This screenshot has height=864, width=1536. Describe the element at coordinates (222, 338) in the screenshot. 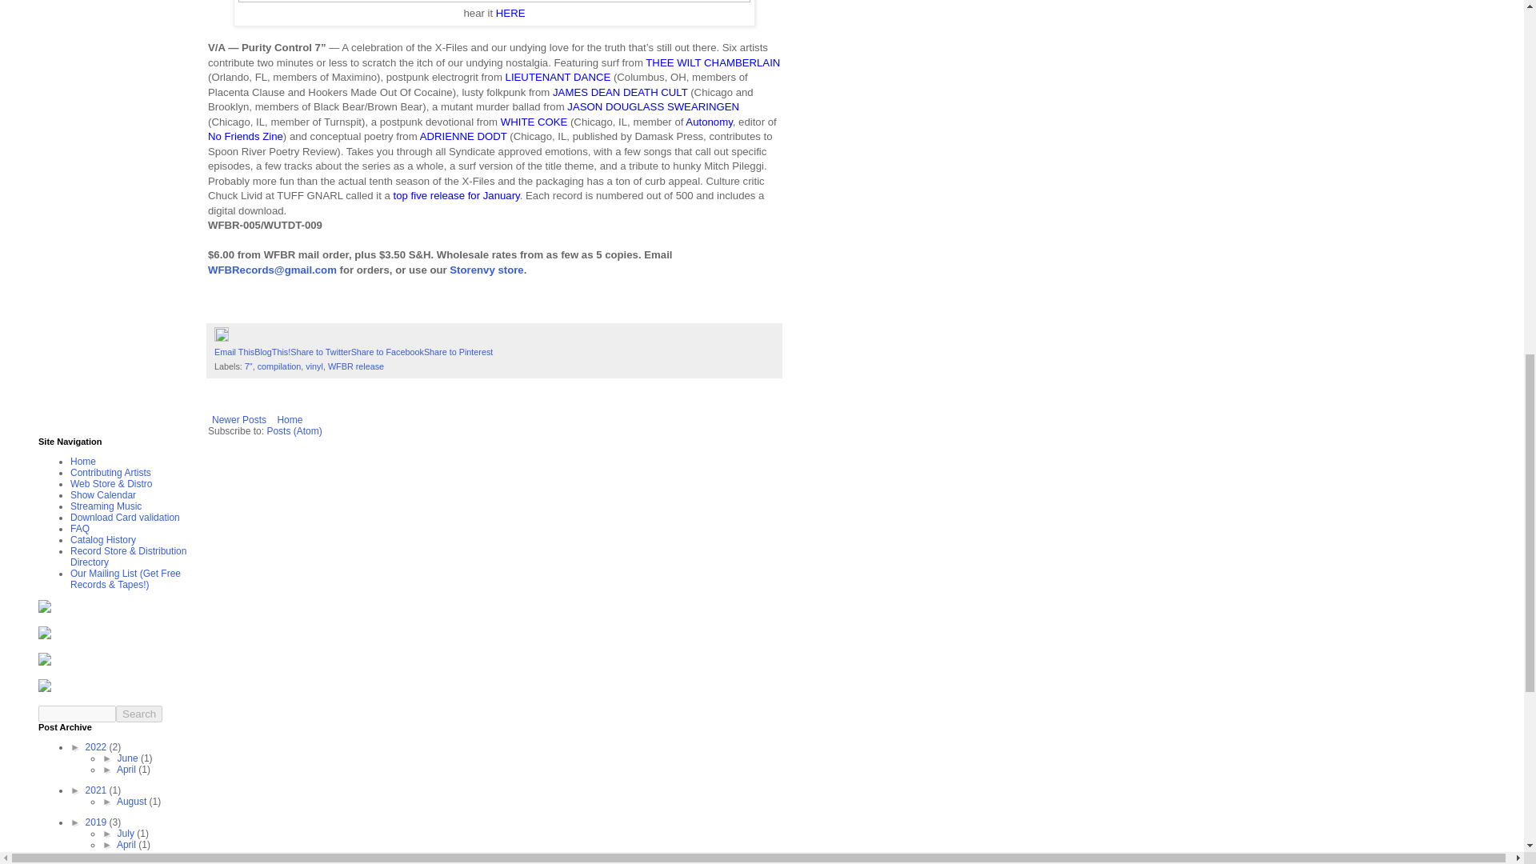

I see `Edit Post` at that location.